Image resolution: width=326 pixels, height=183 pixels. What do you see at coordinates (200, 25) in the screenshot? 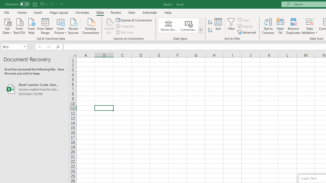
I see `Row Down` at bounding box center [200, 25].